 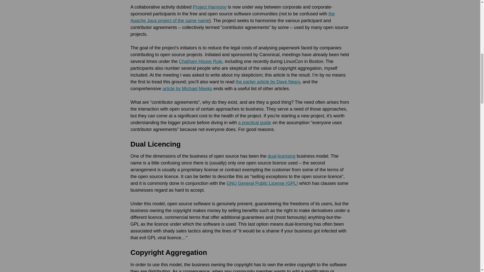 I want to click on the earlier article by Dave Neary, so click(x=268, y=82).